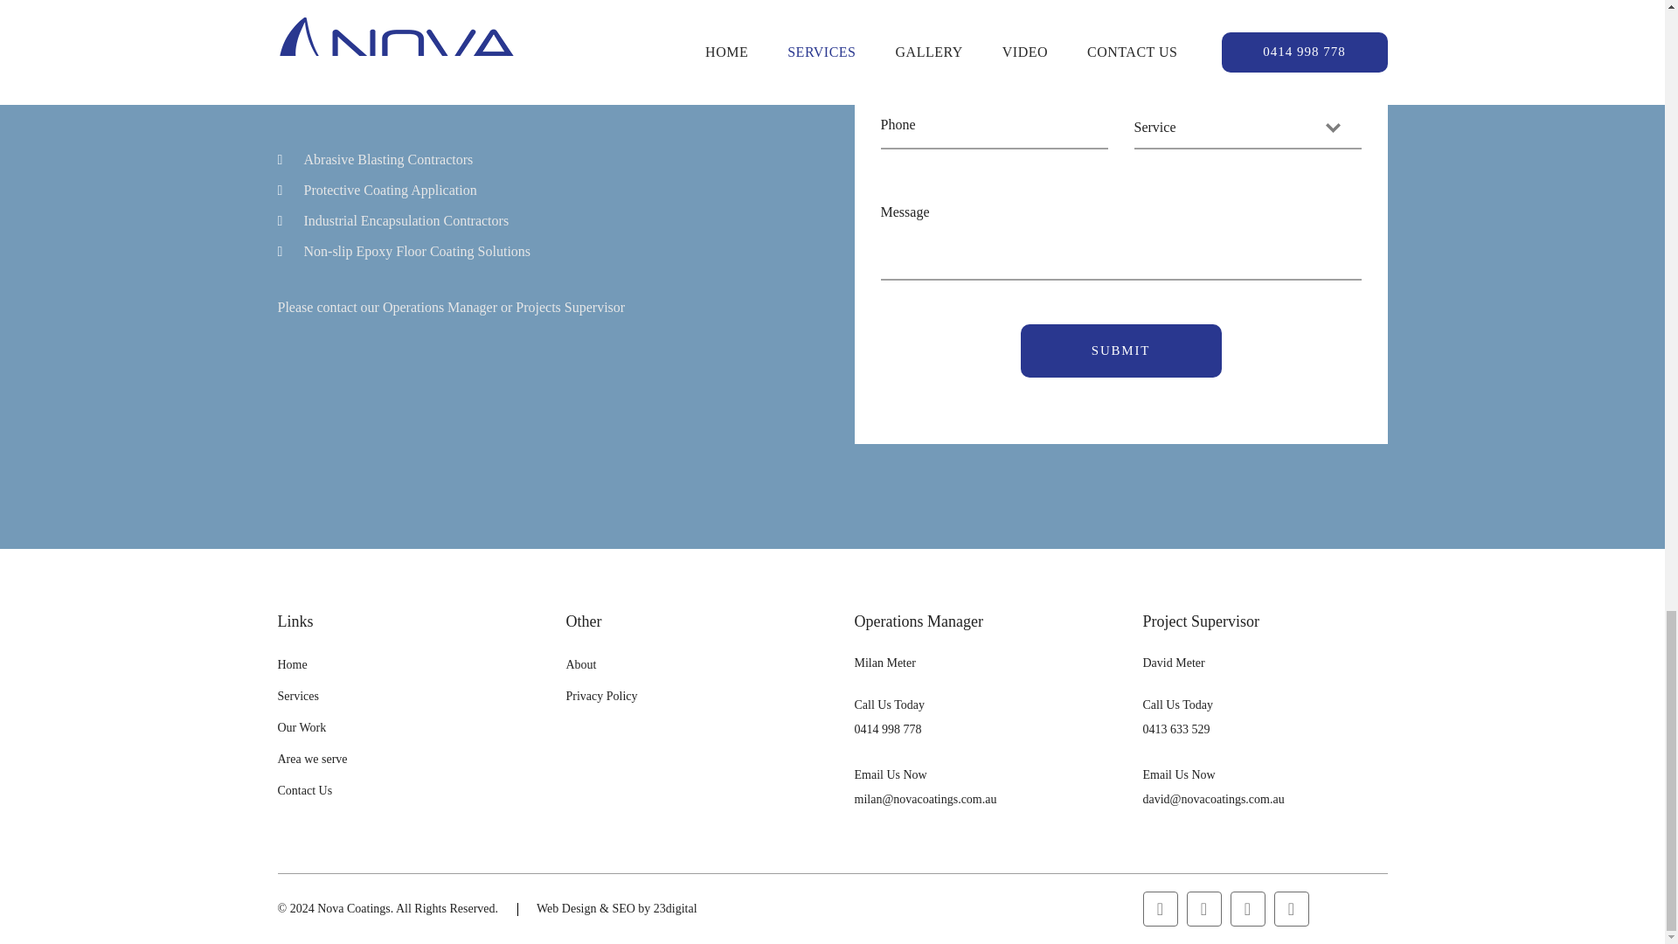 The image size is (1678, 944). What do you see at coordinates (1120, 351) in the screenshot?
I see `Submit` at bounding box center [1120, 351].